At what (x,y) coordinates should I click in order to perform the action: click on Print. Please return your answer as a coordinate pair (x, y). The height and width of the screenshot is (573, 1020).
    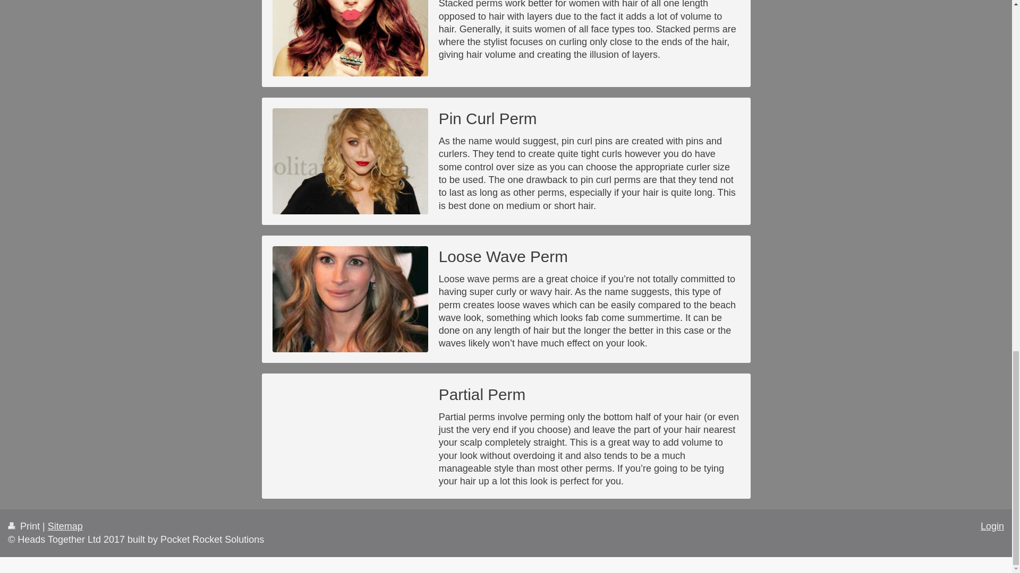
    Looking at the image, I should click on (25, 526).